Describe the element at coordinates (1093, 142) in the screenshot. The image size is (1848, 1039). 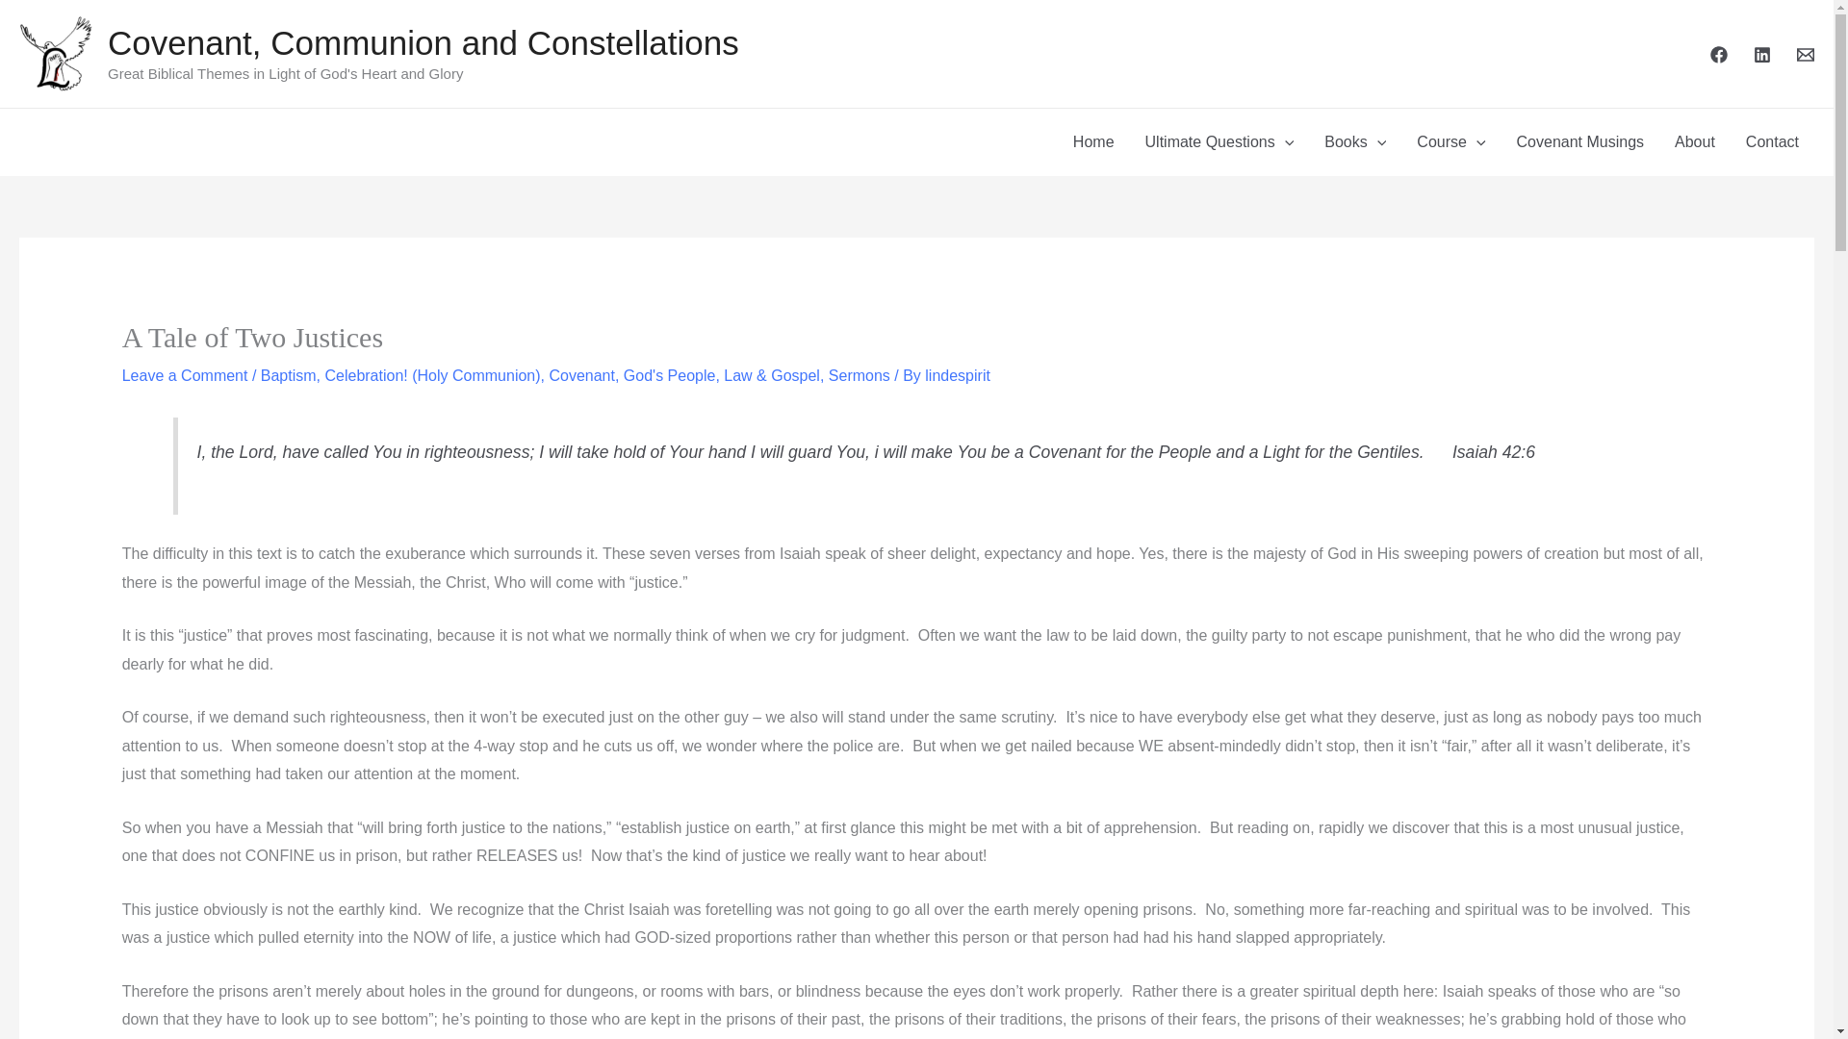
I see `Home` at that location.